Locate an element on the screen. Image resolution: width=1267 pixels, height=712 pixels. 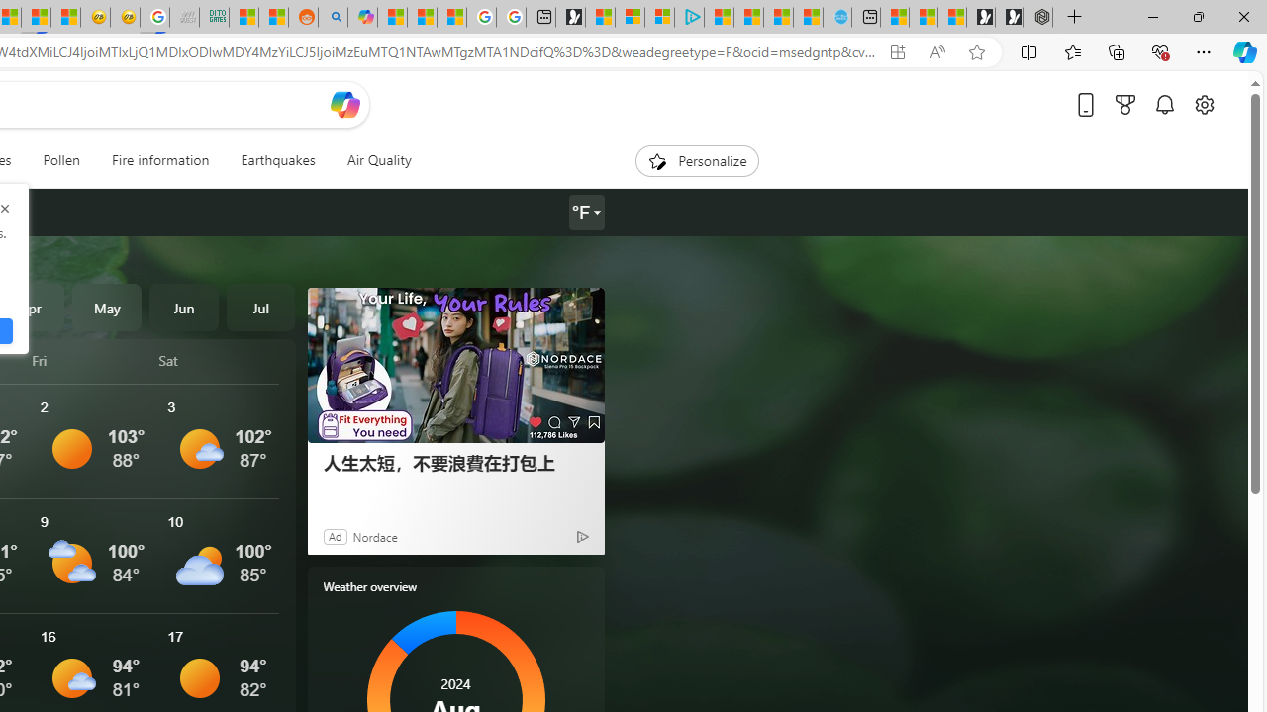
Air Quality is located at coordinates (378, 160).